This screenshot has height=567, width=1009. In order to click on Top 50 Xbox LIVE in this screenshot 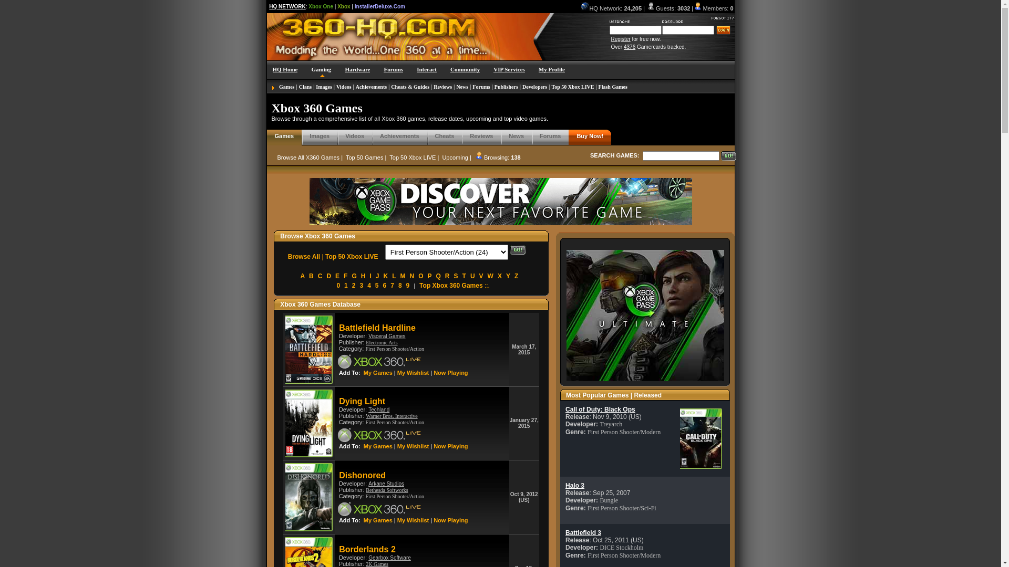, I will do `click(573, 87)`.